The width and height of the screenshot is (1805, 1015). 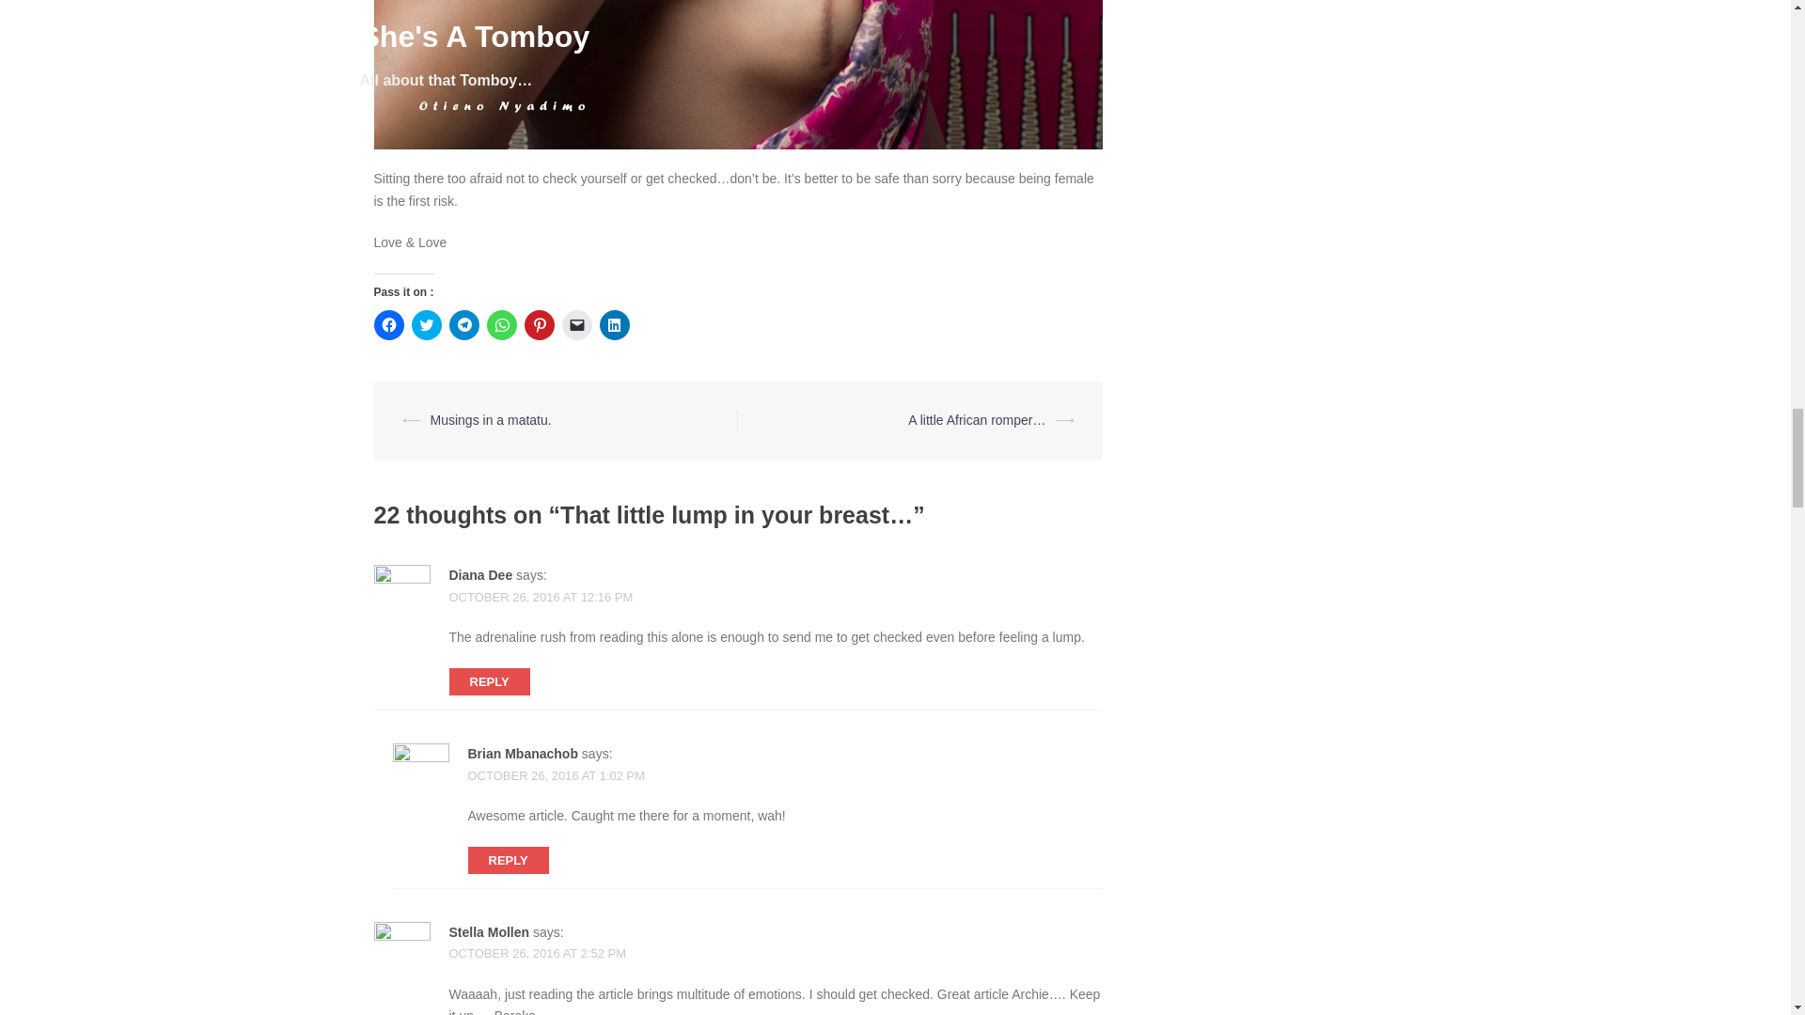 I want to click on Click to share on Facebook, so click(x=389, y=325).